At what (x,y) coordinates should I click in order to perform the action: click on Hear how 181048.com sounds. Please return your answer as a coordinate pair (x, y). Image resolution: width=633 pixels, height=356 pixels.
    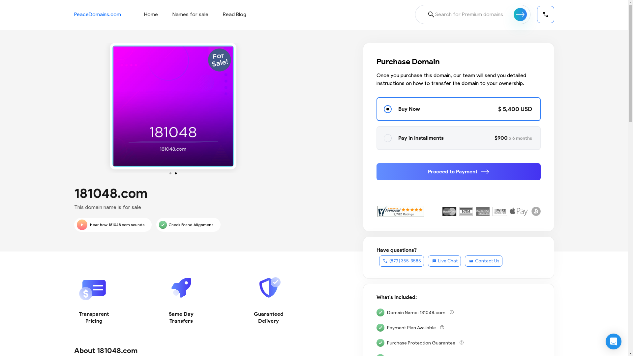
    Looking at the image, I should click on (113, 225).